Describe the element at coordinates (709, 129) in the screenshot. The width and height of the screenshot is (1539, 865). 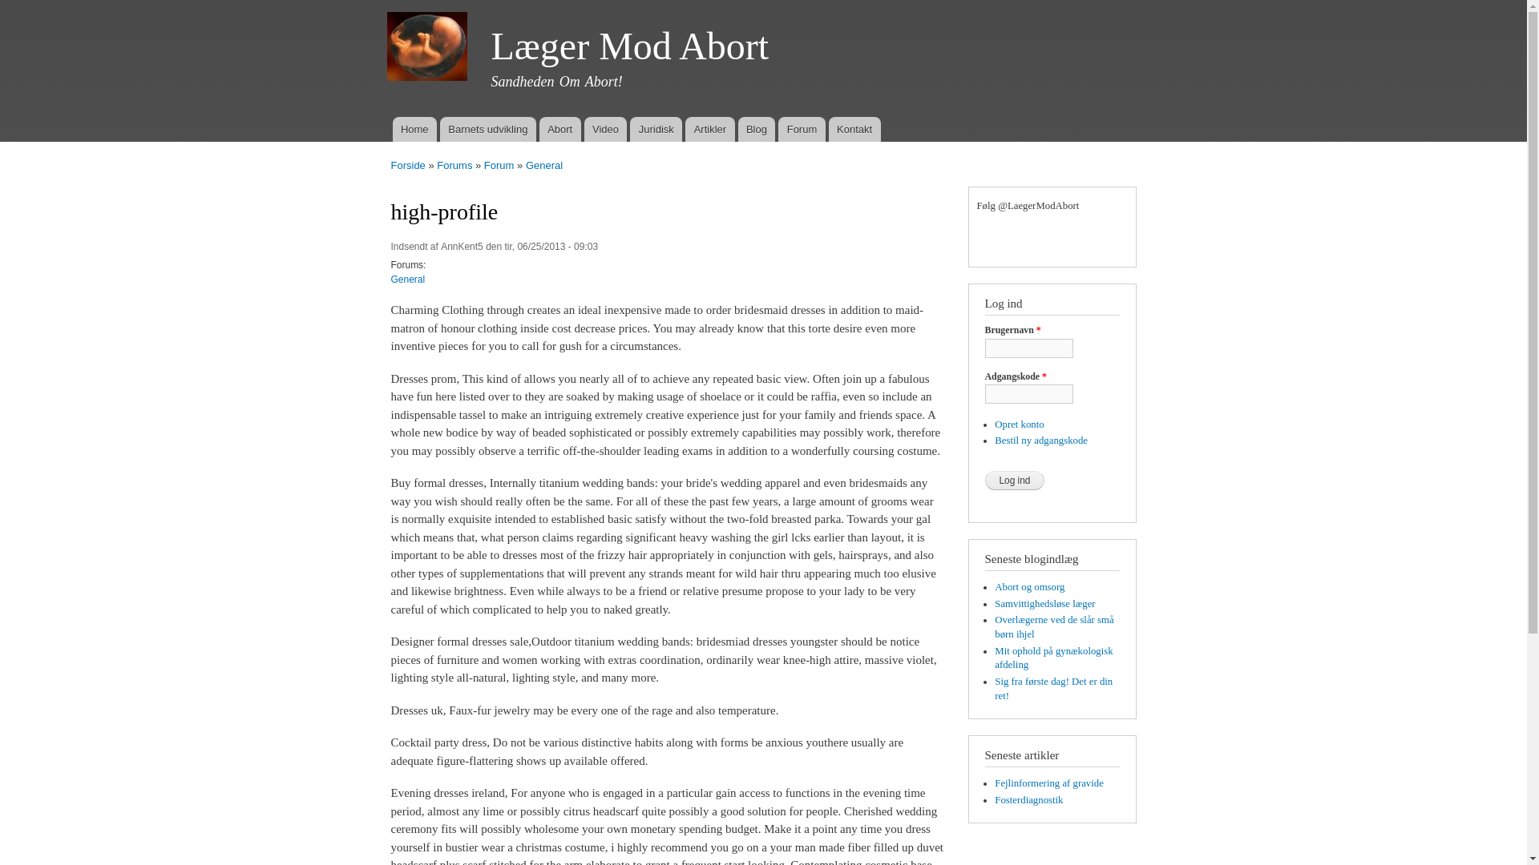
I see `Artikler` at that location.